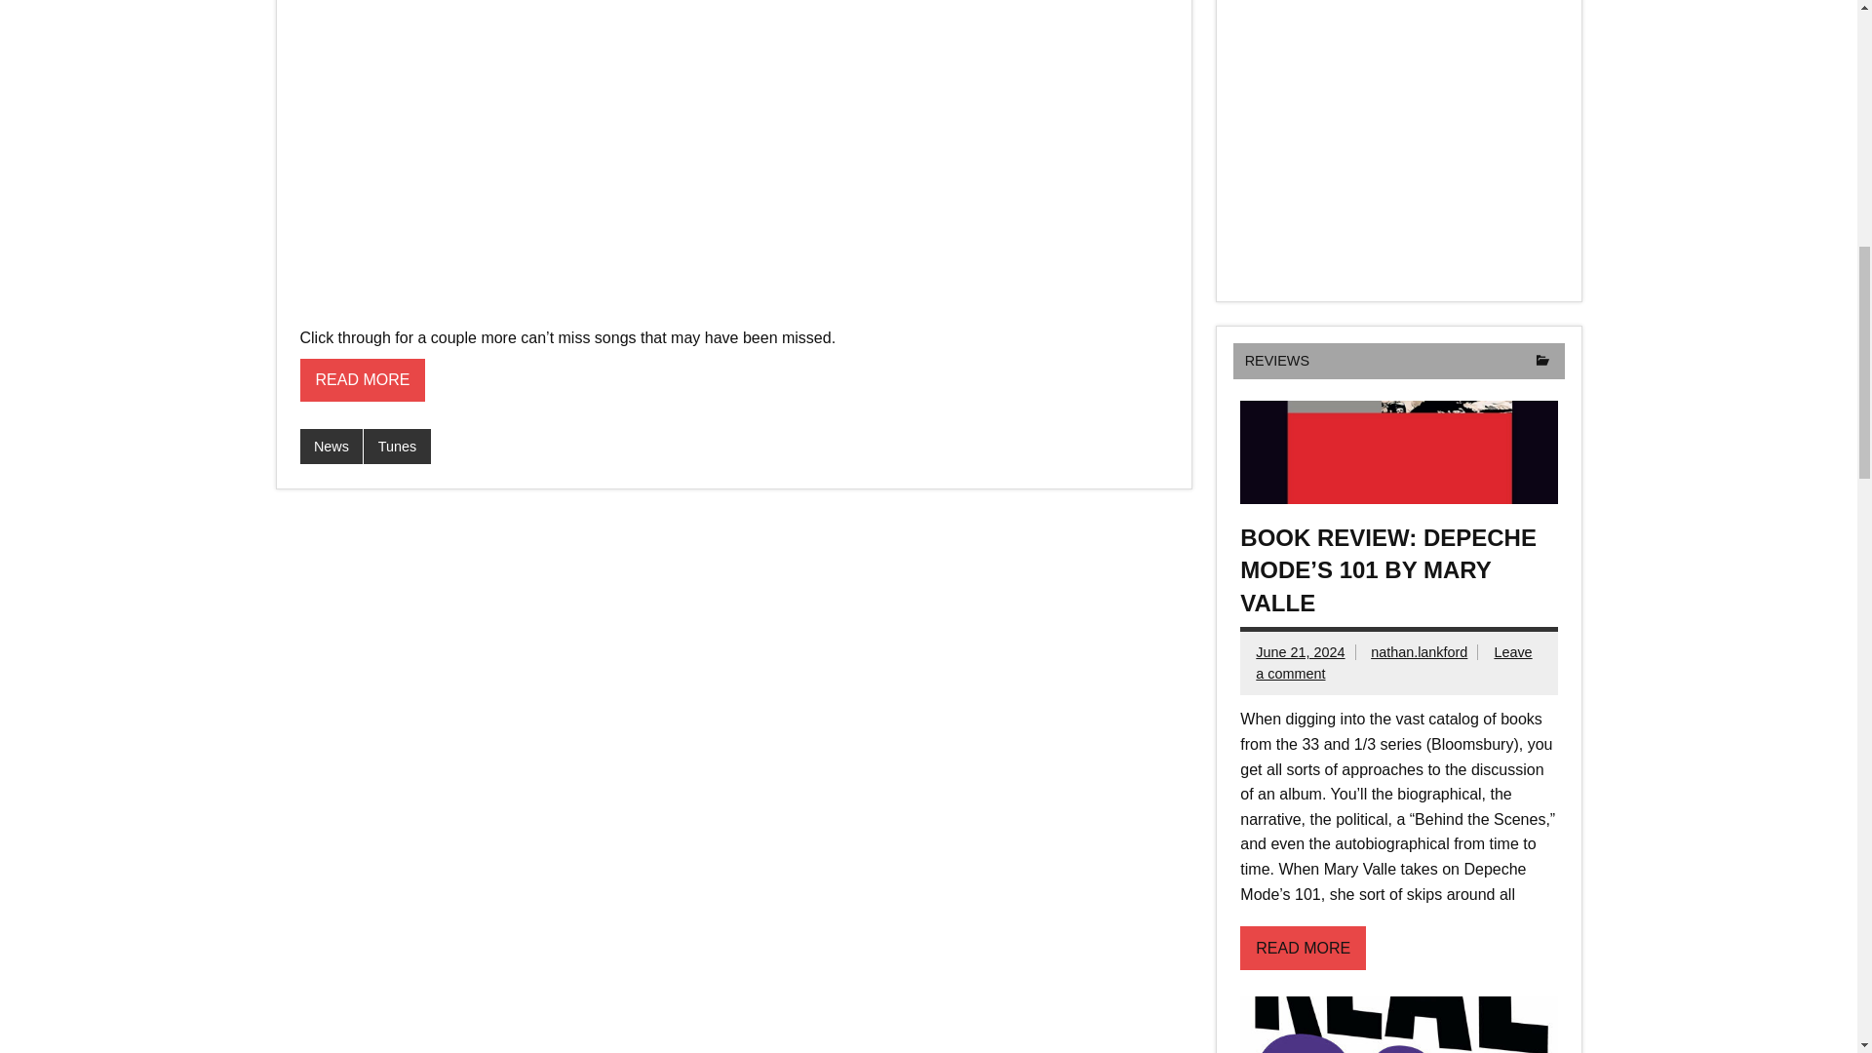  What do you see at coordinates (1300, 651) in the screenshot?
I see `June 21, 2024` at bounding box center [1300, 651].